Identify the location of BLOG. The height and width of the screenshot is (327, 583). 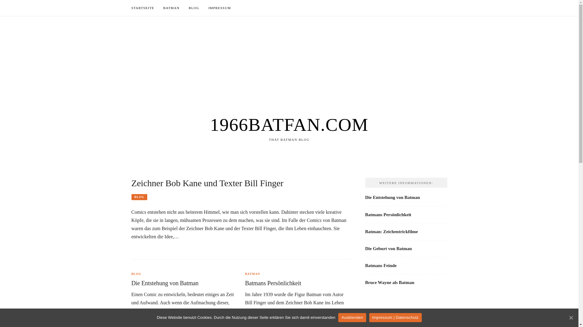
(139, 197).